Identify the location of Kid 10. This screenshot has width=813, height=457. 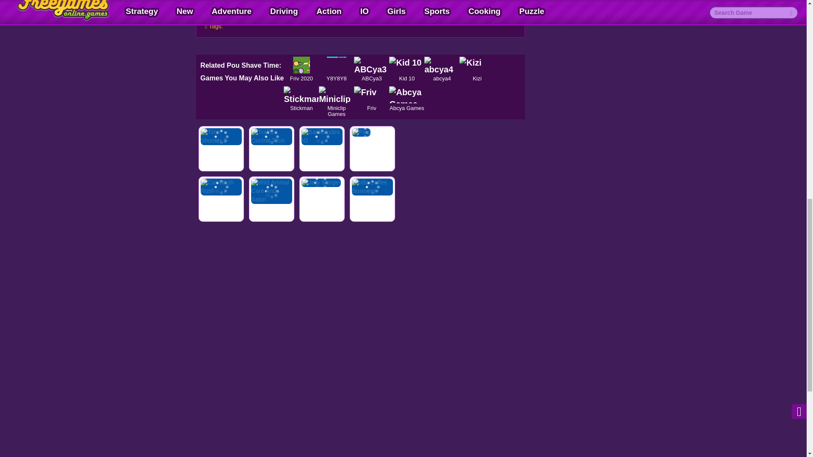
(406, 65).